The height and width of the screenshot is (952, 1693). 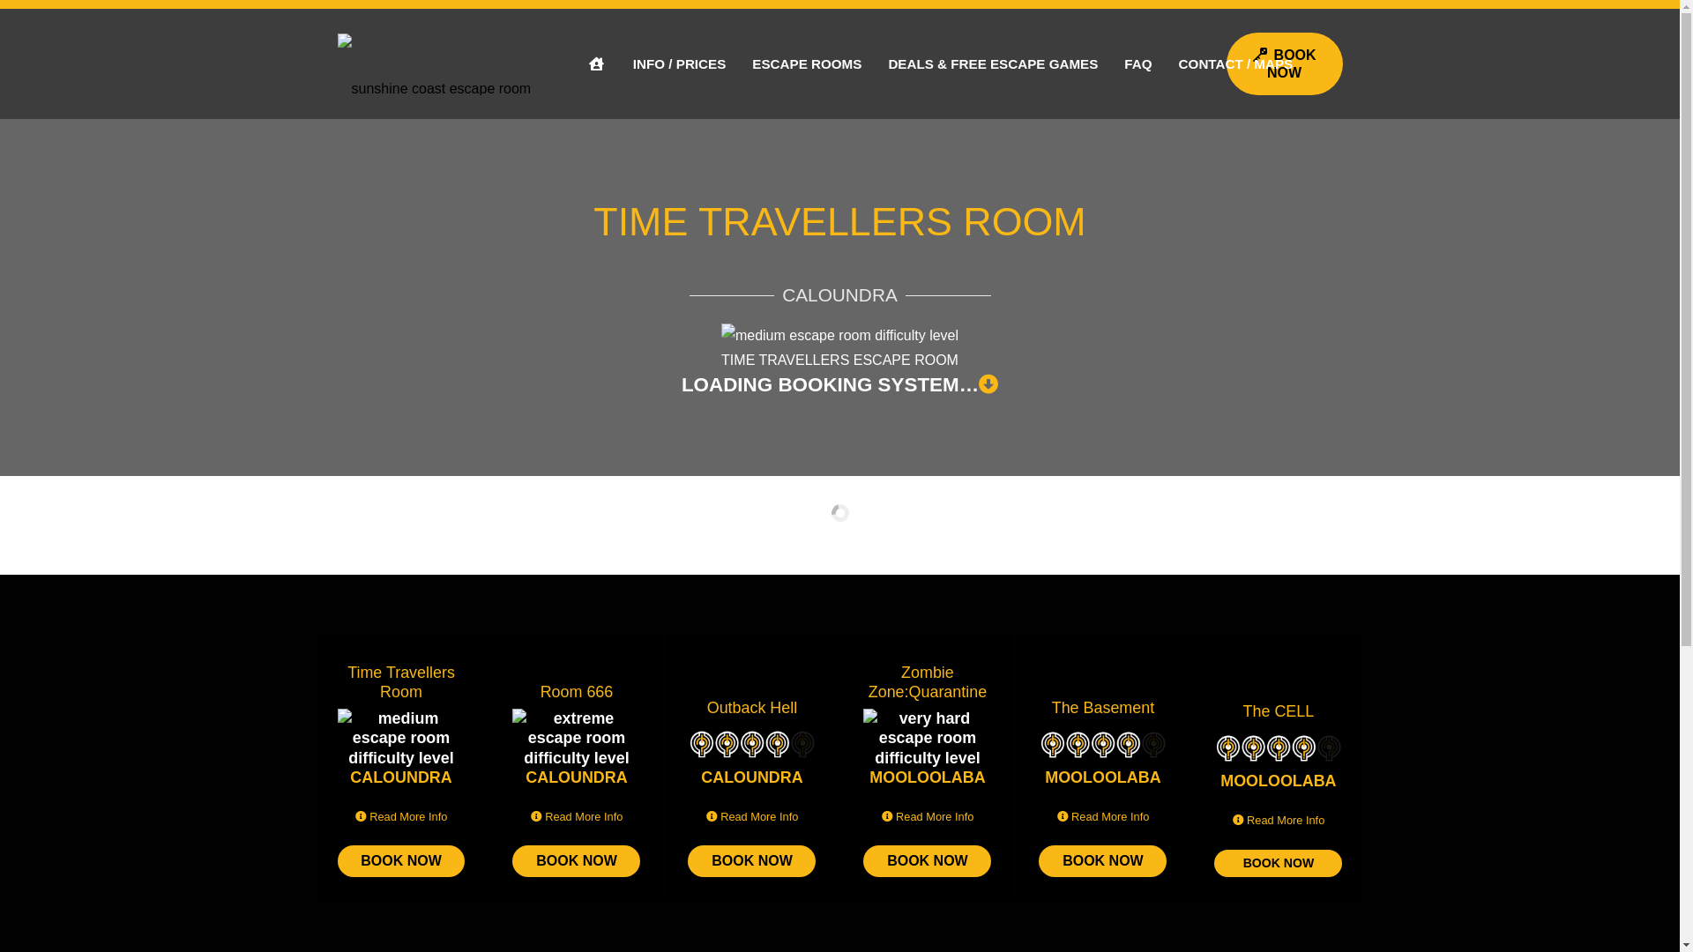 I want to click on CALOUNDRA, so click(x=400, y=777).